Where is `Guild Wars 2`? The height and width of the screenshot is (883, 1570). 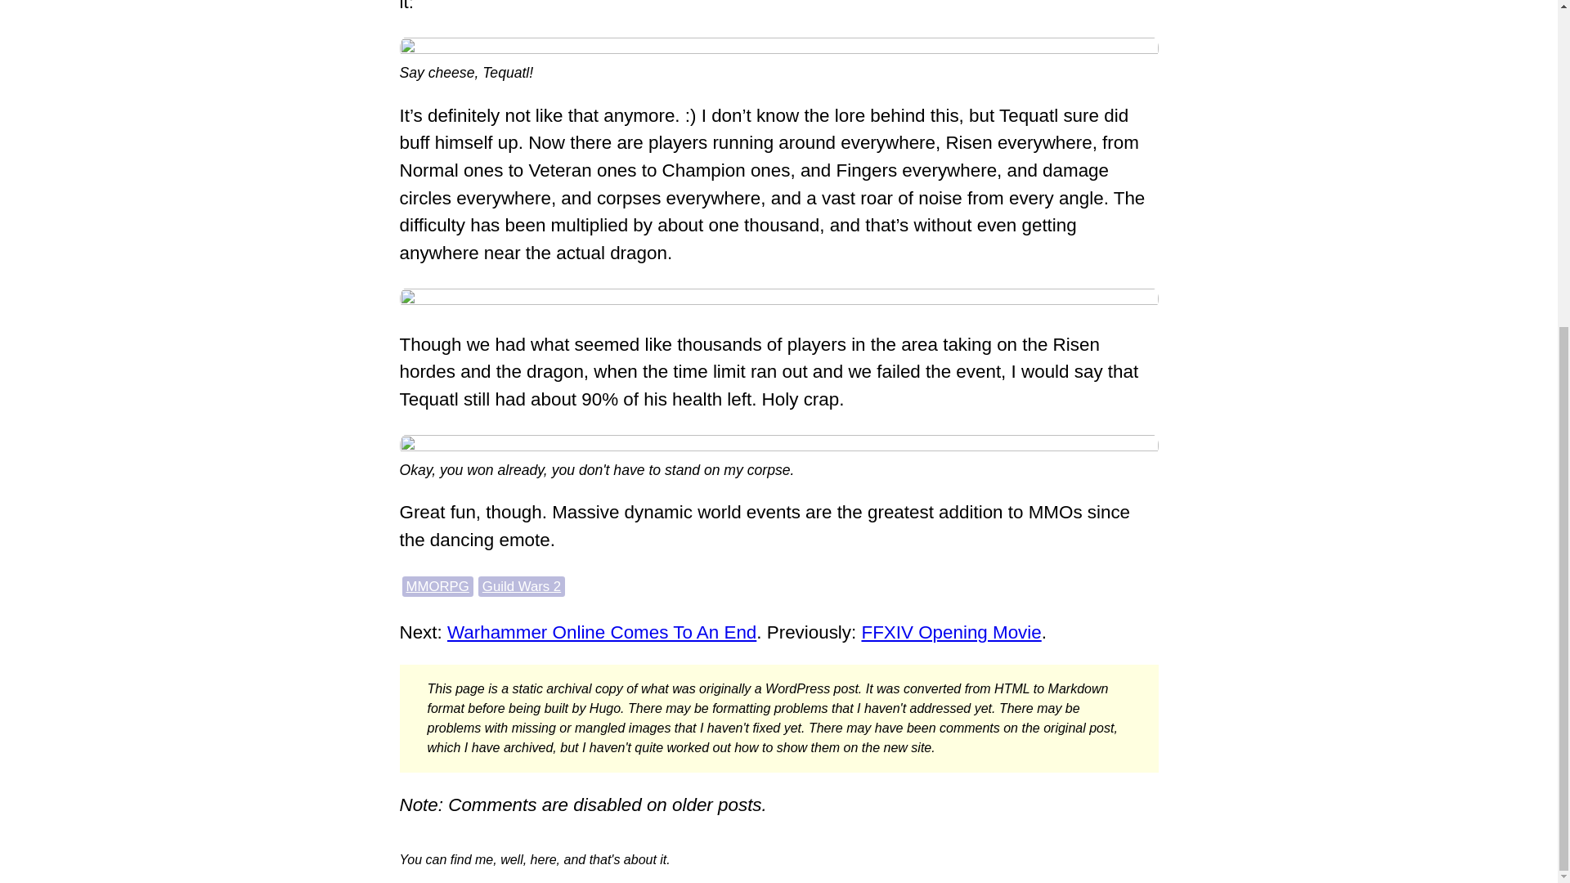
Guild Wars 2 is located at coordinates (521, 586).